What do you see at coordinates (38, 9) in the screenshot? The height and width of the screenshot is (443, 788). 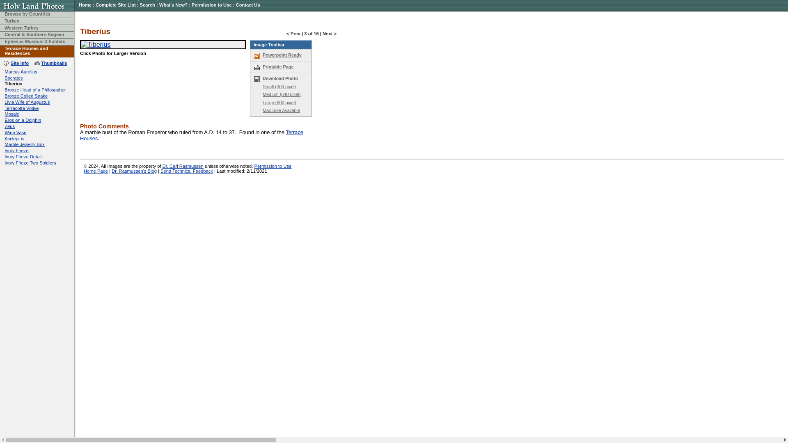 I see `Go to Home Page` at bounding box center [38, 9].